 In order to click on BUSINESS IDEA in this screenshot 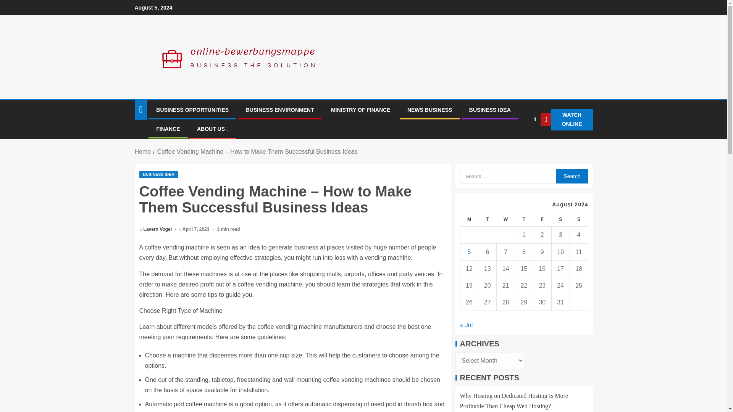, I will do `click(158, 174)`.